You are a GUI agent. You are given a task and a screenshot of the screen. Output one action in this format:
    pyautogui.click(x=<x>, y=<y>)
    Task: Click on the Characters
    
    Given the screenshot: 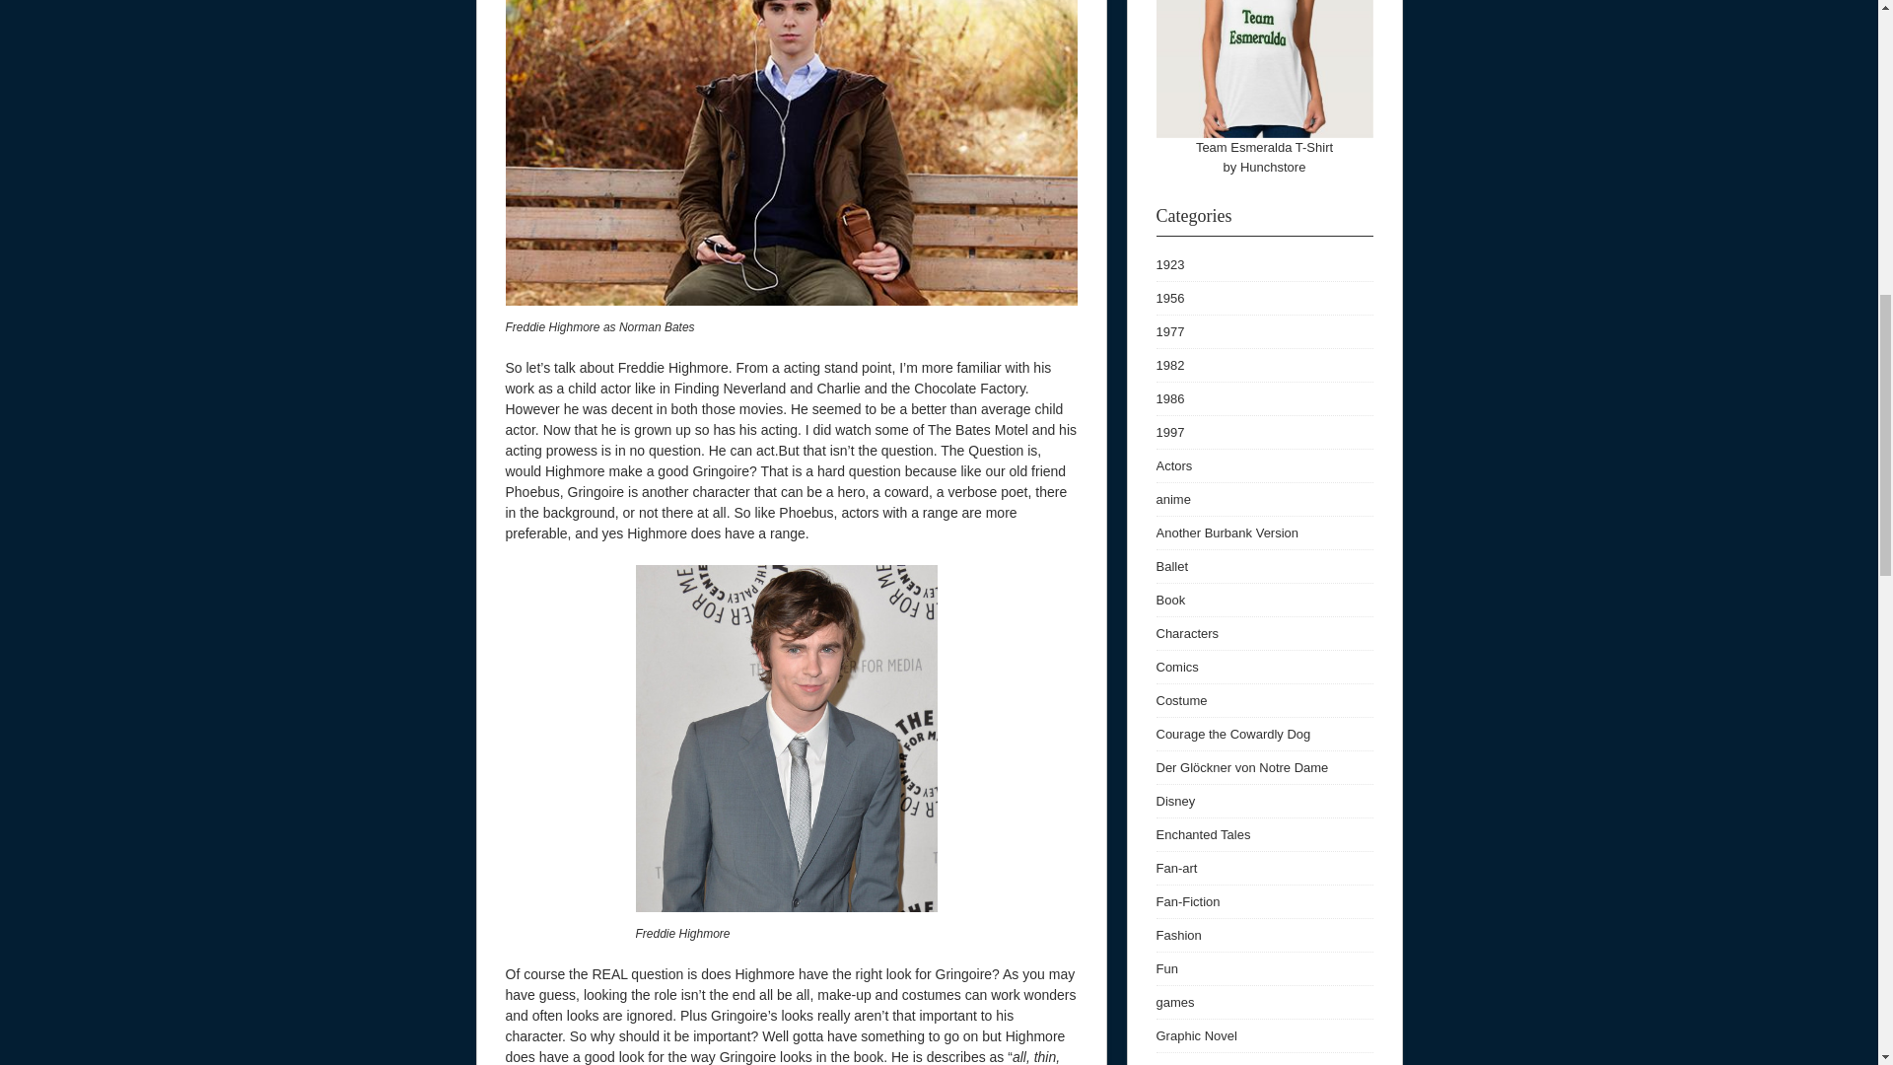 What is the action you would take?
    pyautogui.click(x=1187, y=633)
    